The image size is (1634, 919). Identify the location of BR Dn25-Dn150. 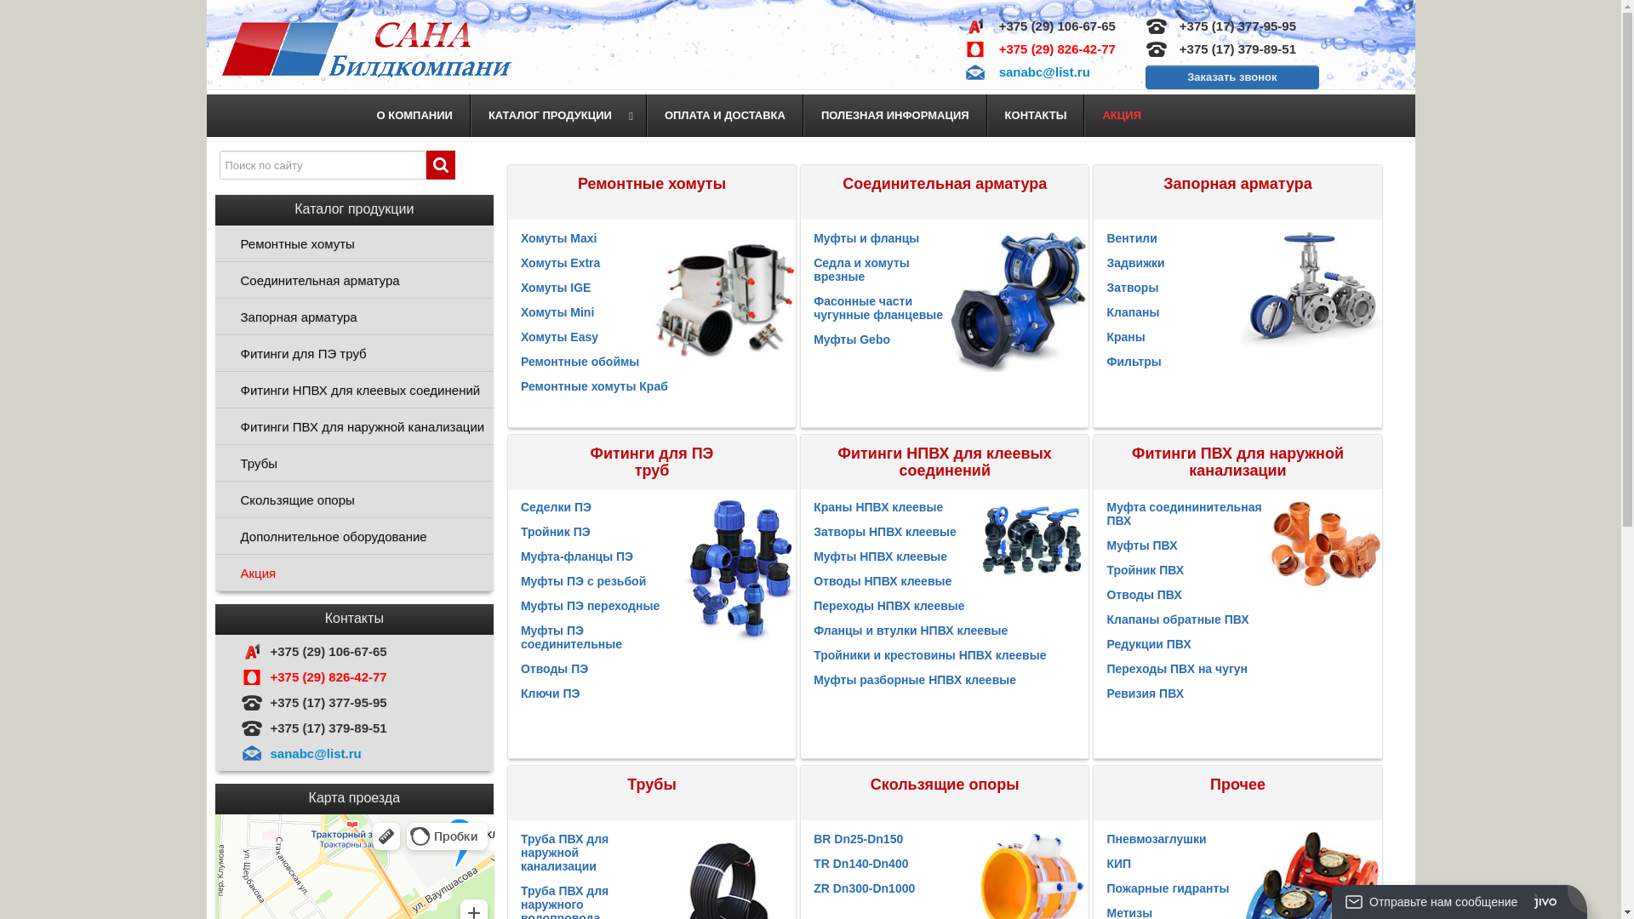
(858, 839).